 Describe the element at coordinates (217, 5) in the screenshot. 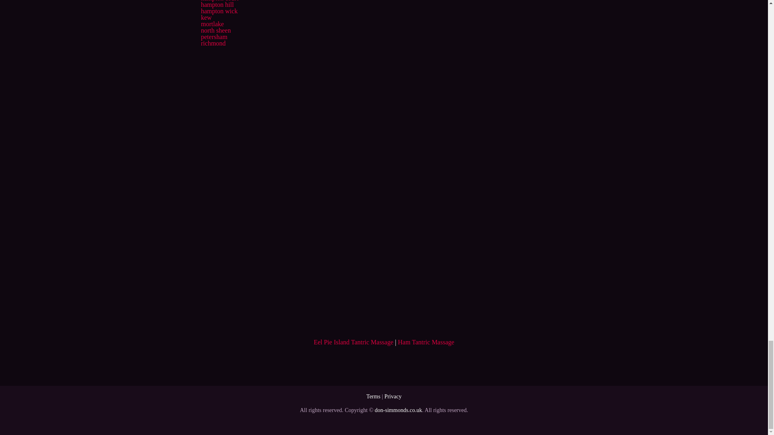

I see `hampton hill` at that location.